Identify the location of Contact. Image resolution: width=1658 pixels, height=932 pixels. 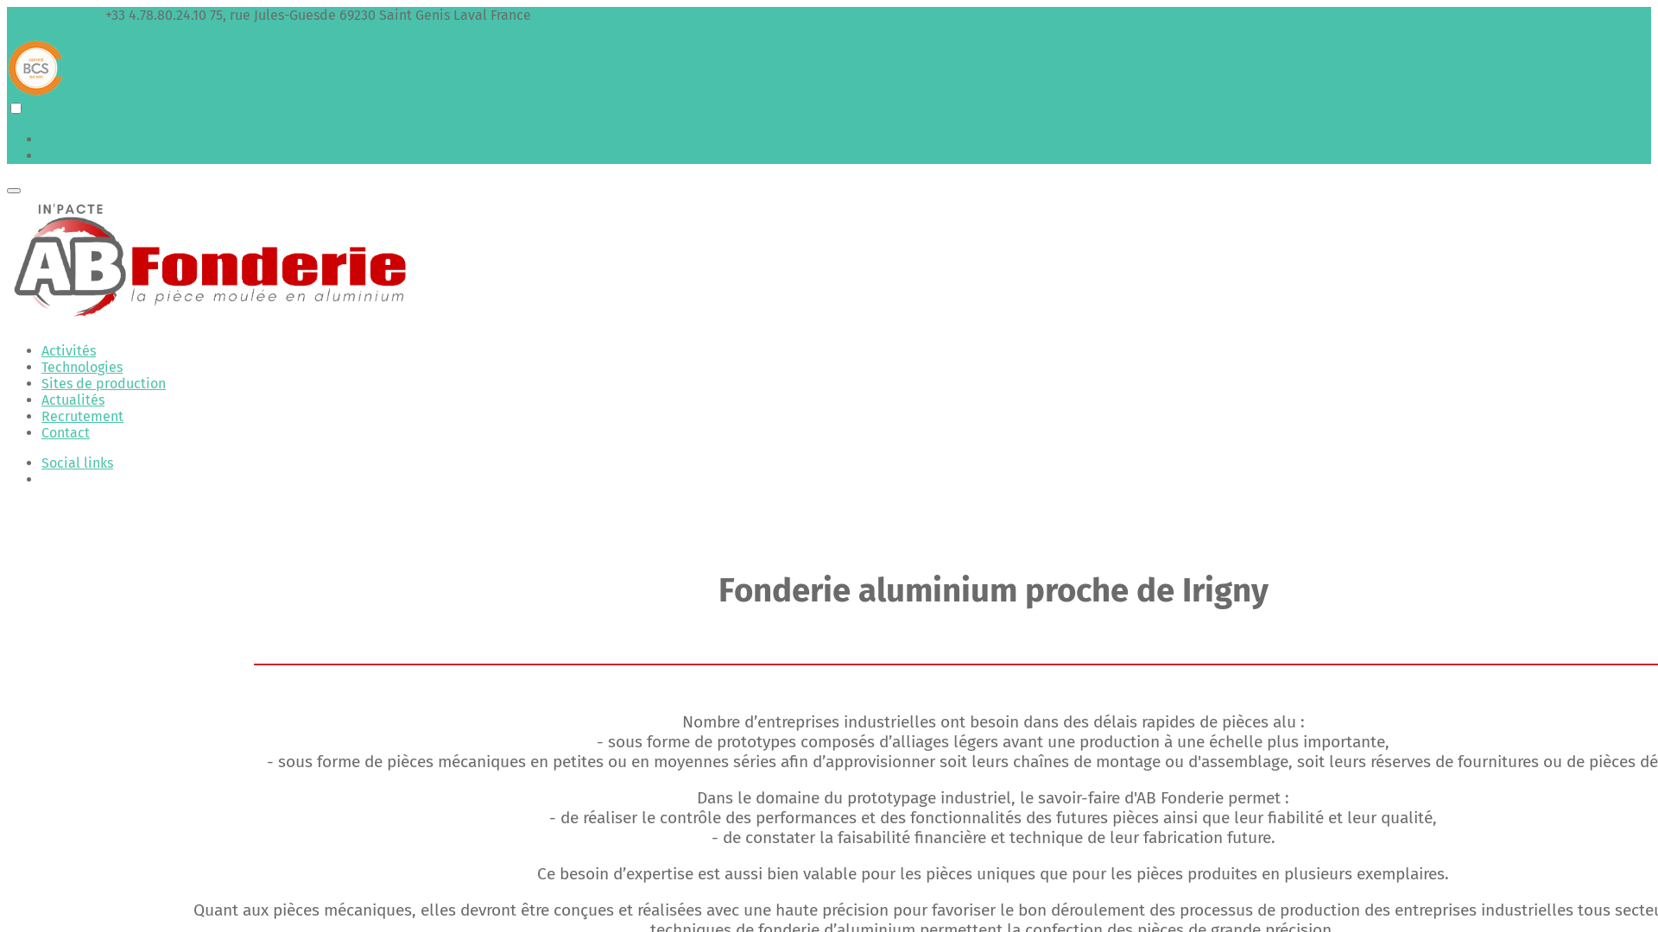
(66, 433).